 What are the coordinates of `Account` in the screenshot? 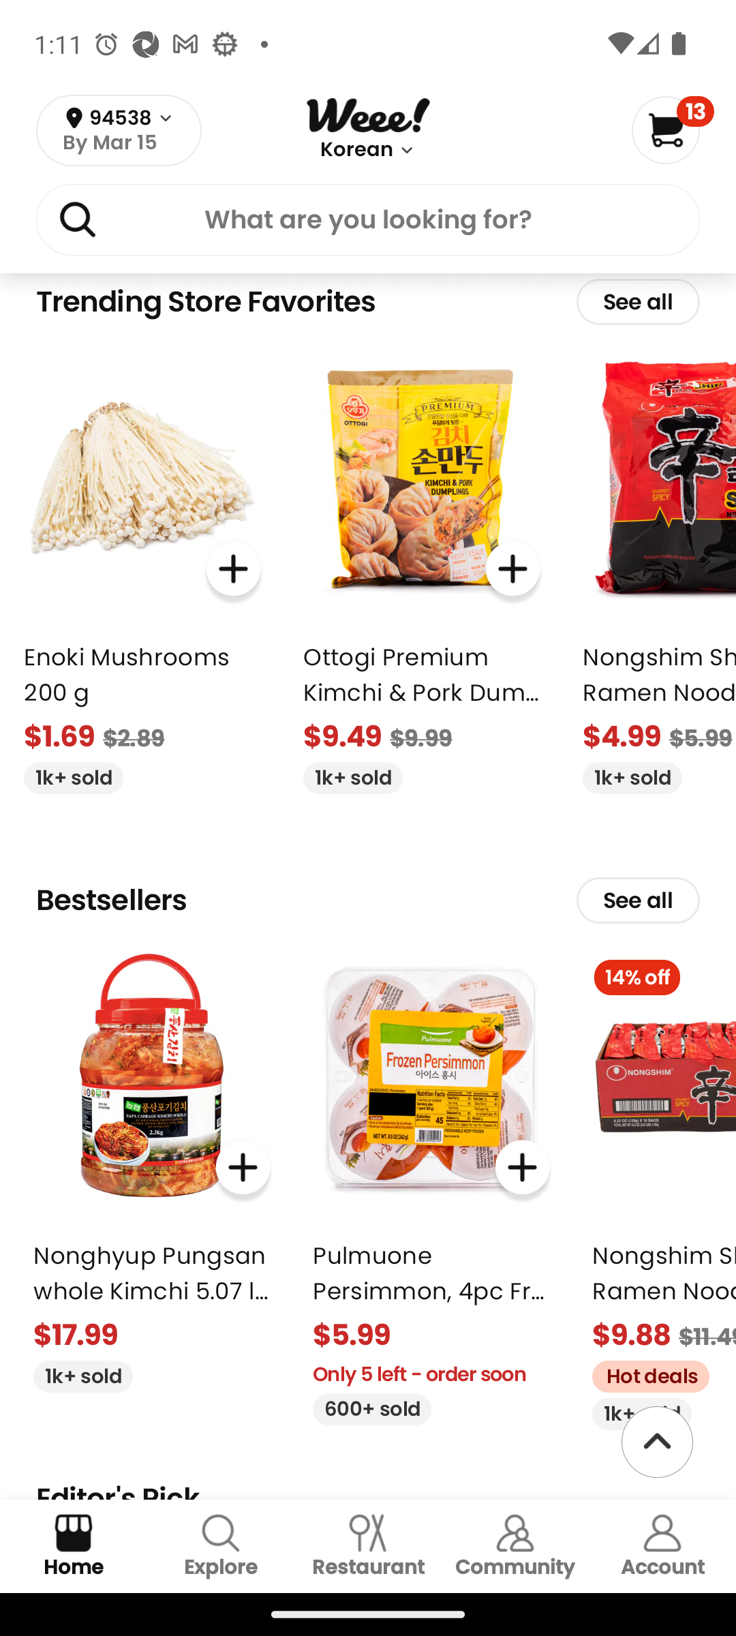 It's located at (662, 1546).